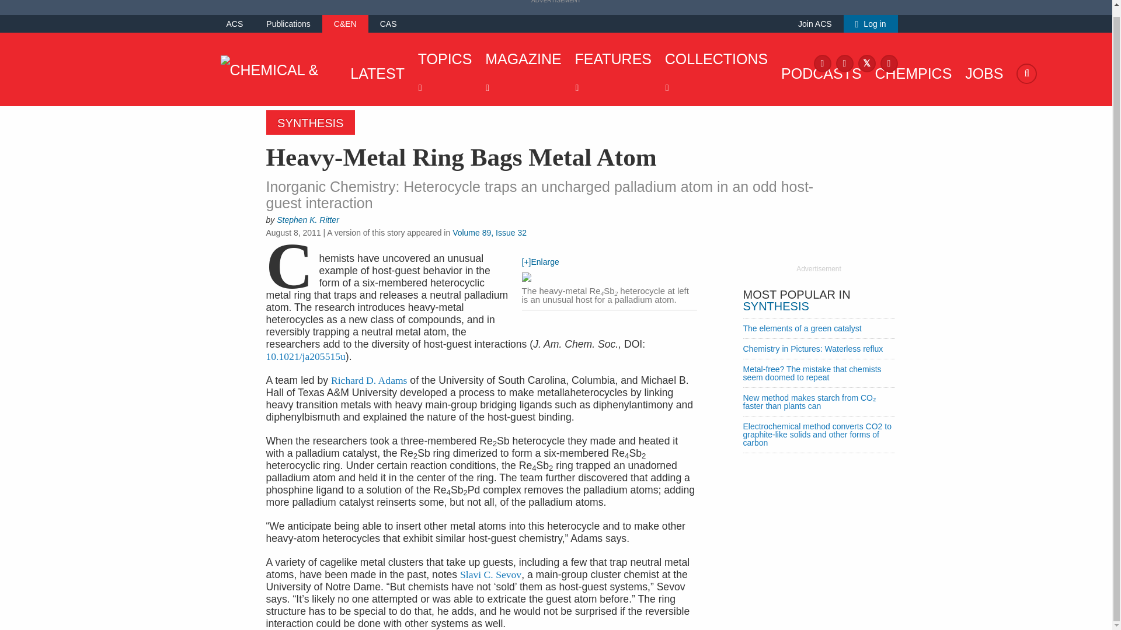 The height and width of the screenshot is (630, 1121). I want to click on Publications, so click(288, 23).